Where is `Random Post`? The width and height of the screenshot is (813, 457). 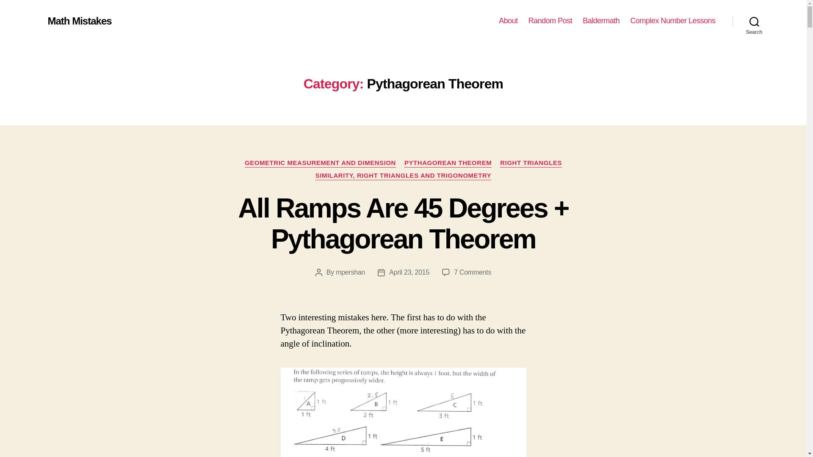
Random Post is located at coordinates (550, 21).